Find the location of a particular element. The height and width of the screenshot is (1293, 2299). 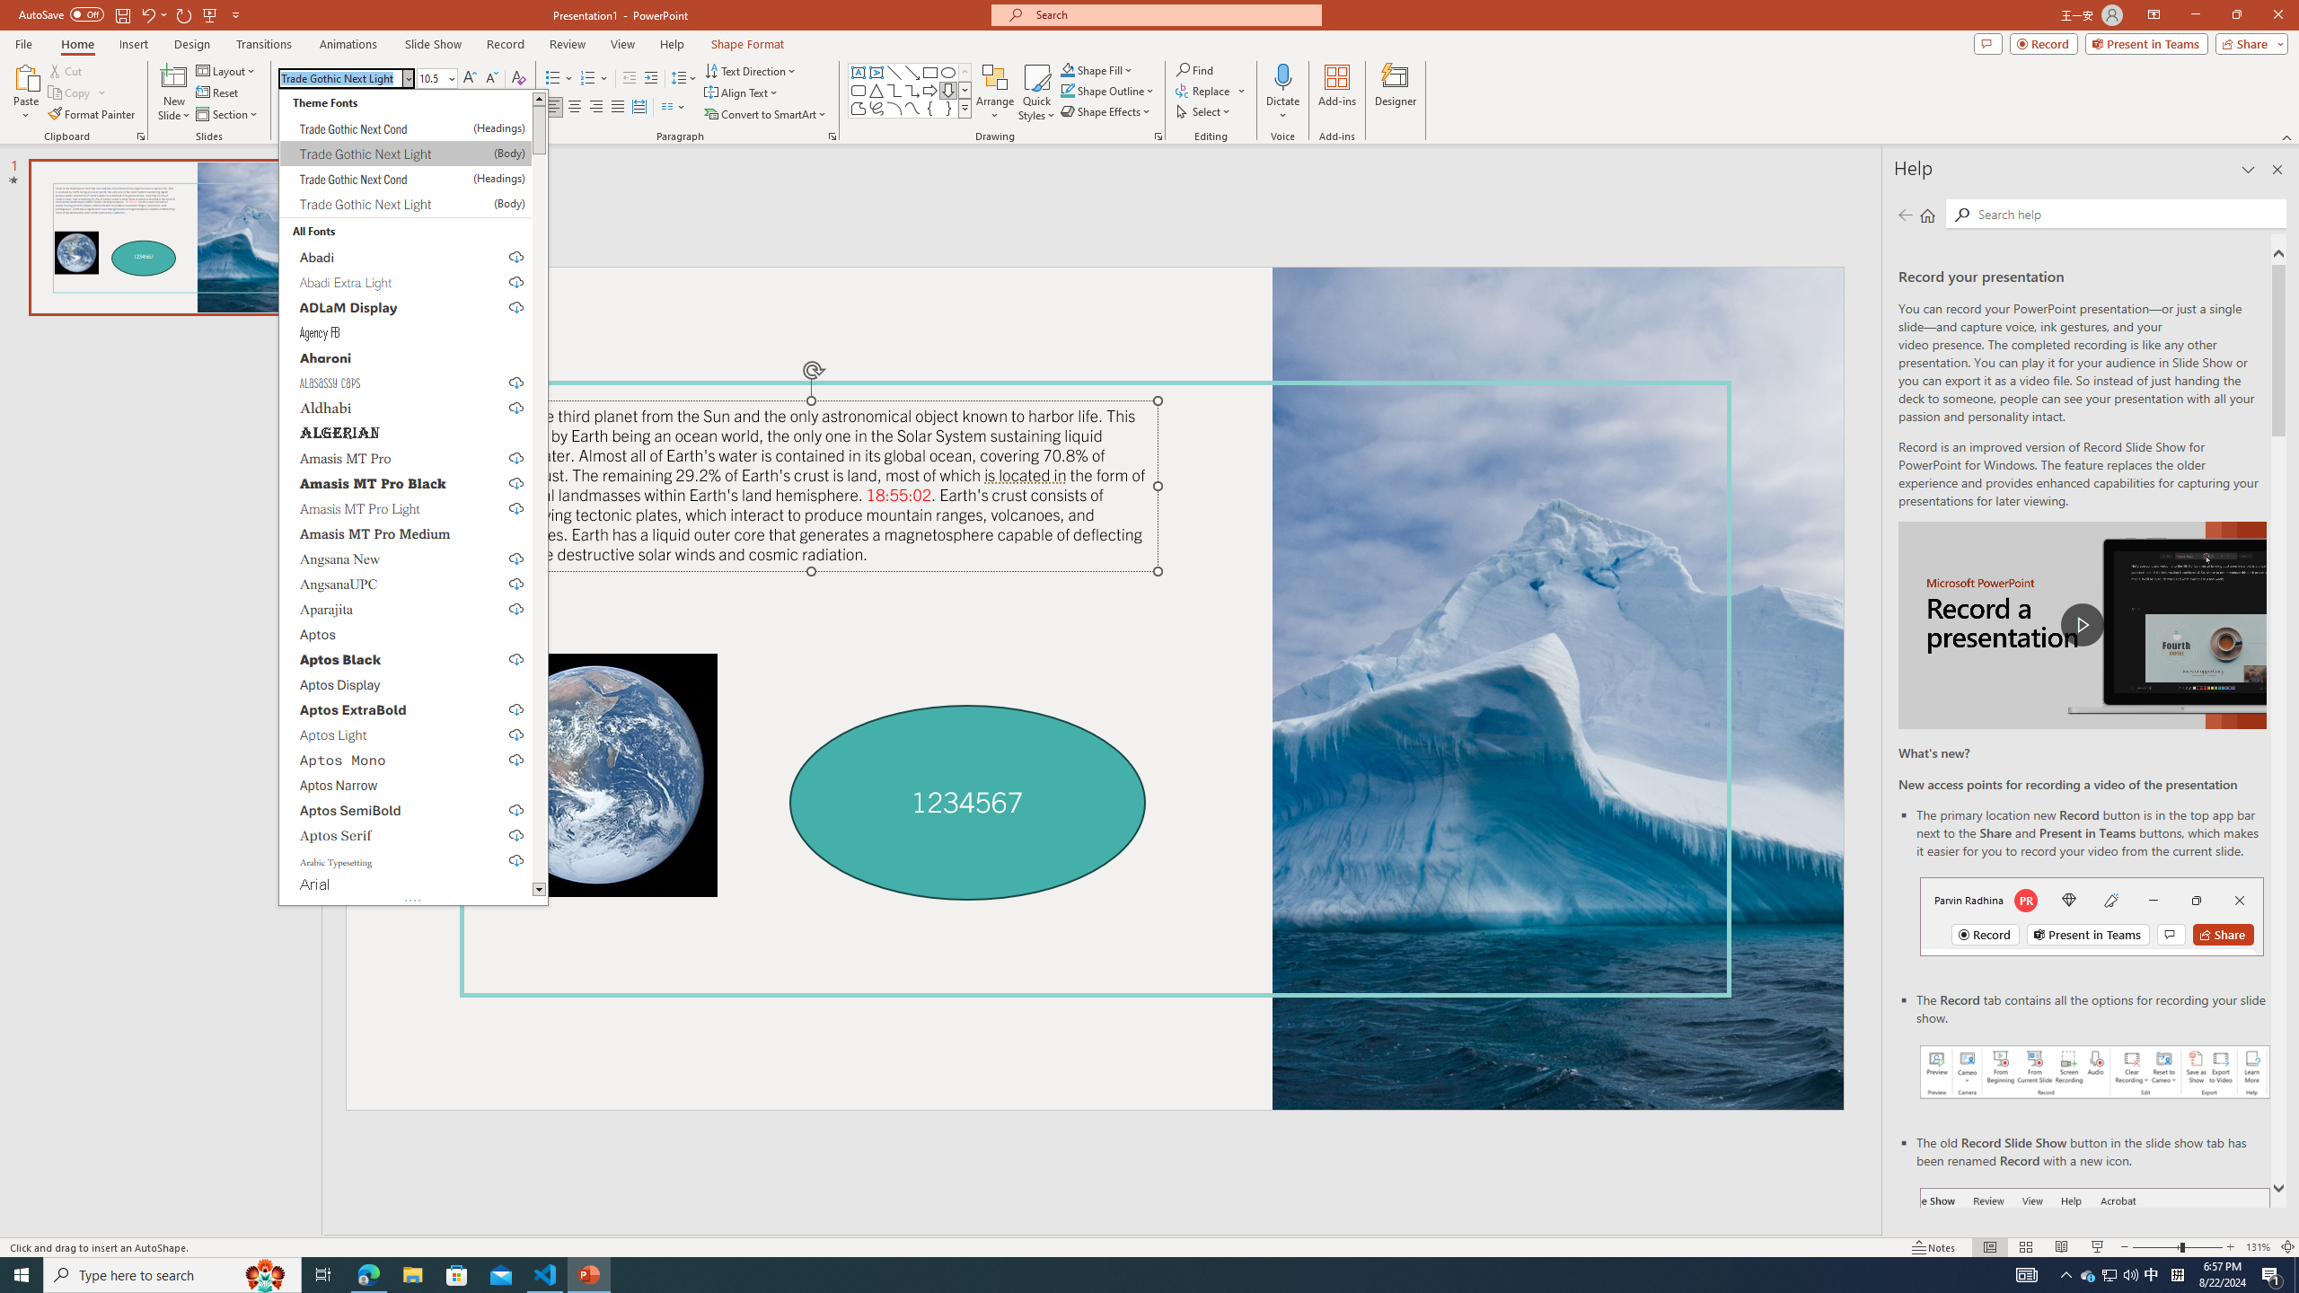

Comments is located at coordinates (1988, 43).